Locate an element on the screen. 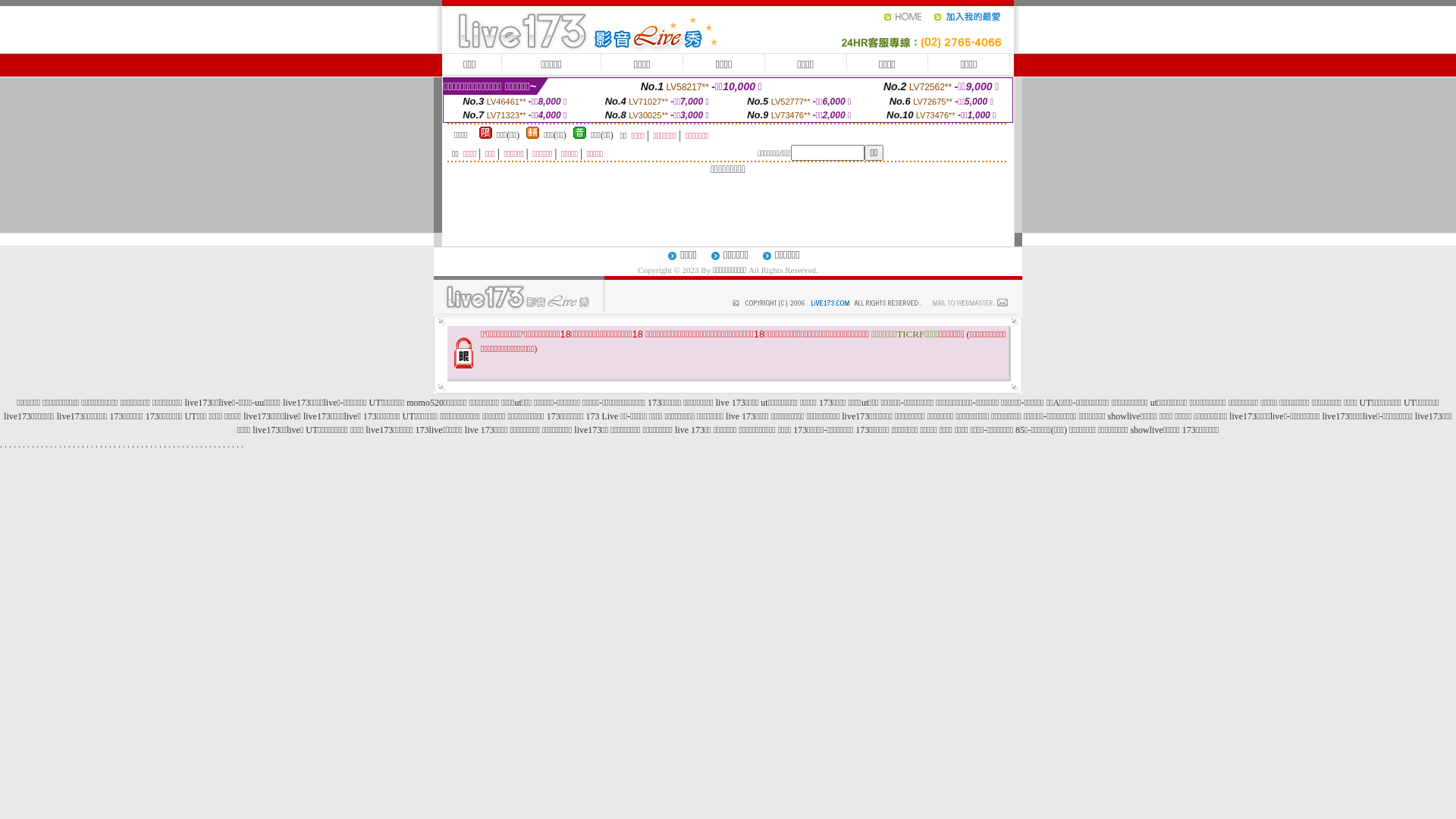 The image size is (1456, 819). . is located at coordinates (165, 444).